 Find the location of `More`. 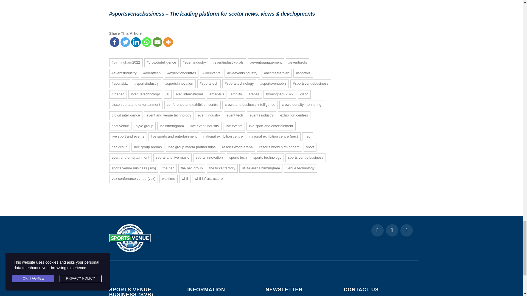

More is located at coordinates (168, 42).